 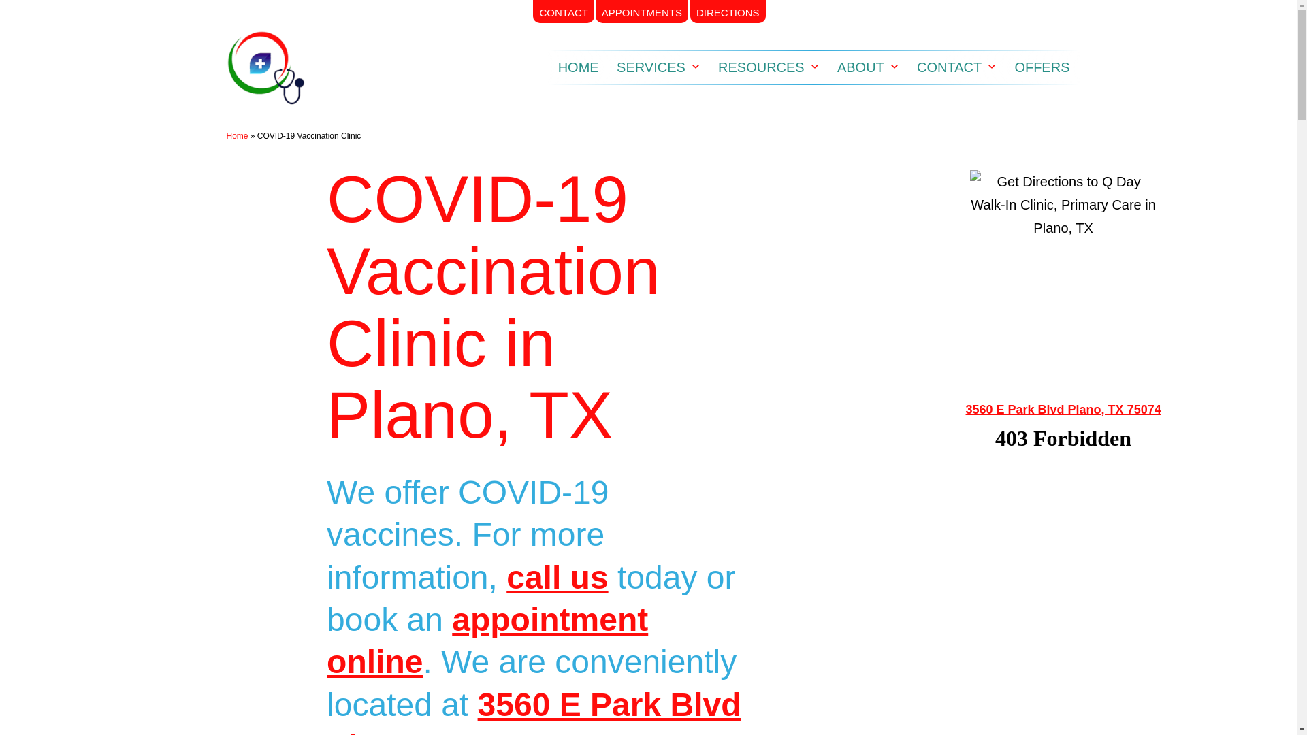 I want to click on SERVICES, so click(x=651, y=67).